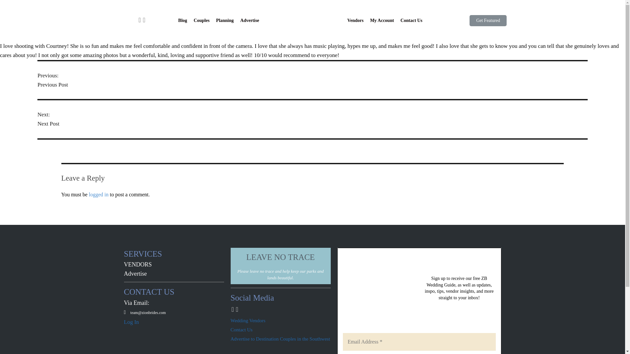  What do you see at coordinates (488, 20) in the screenshot?
I see `Get Featured` at bounding box center [488, 20].